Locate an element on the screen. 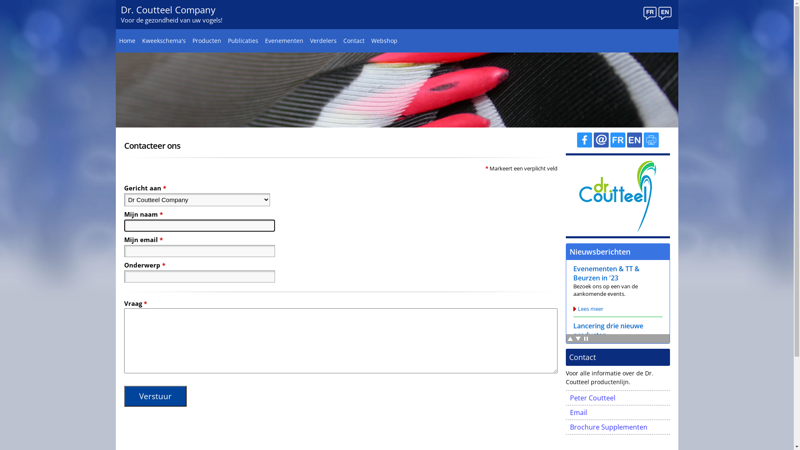 Image resolution: width=800 pixels, height=450 pixels. Dr. Coutteel Company is located at coordinates (168, 10).